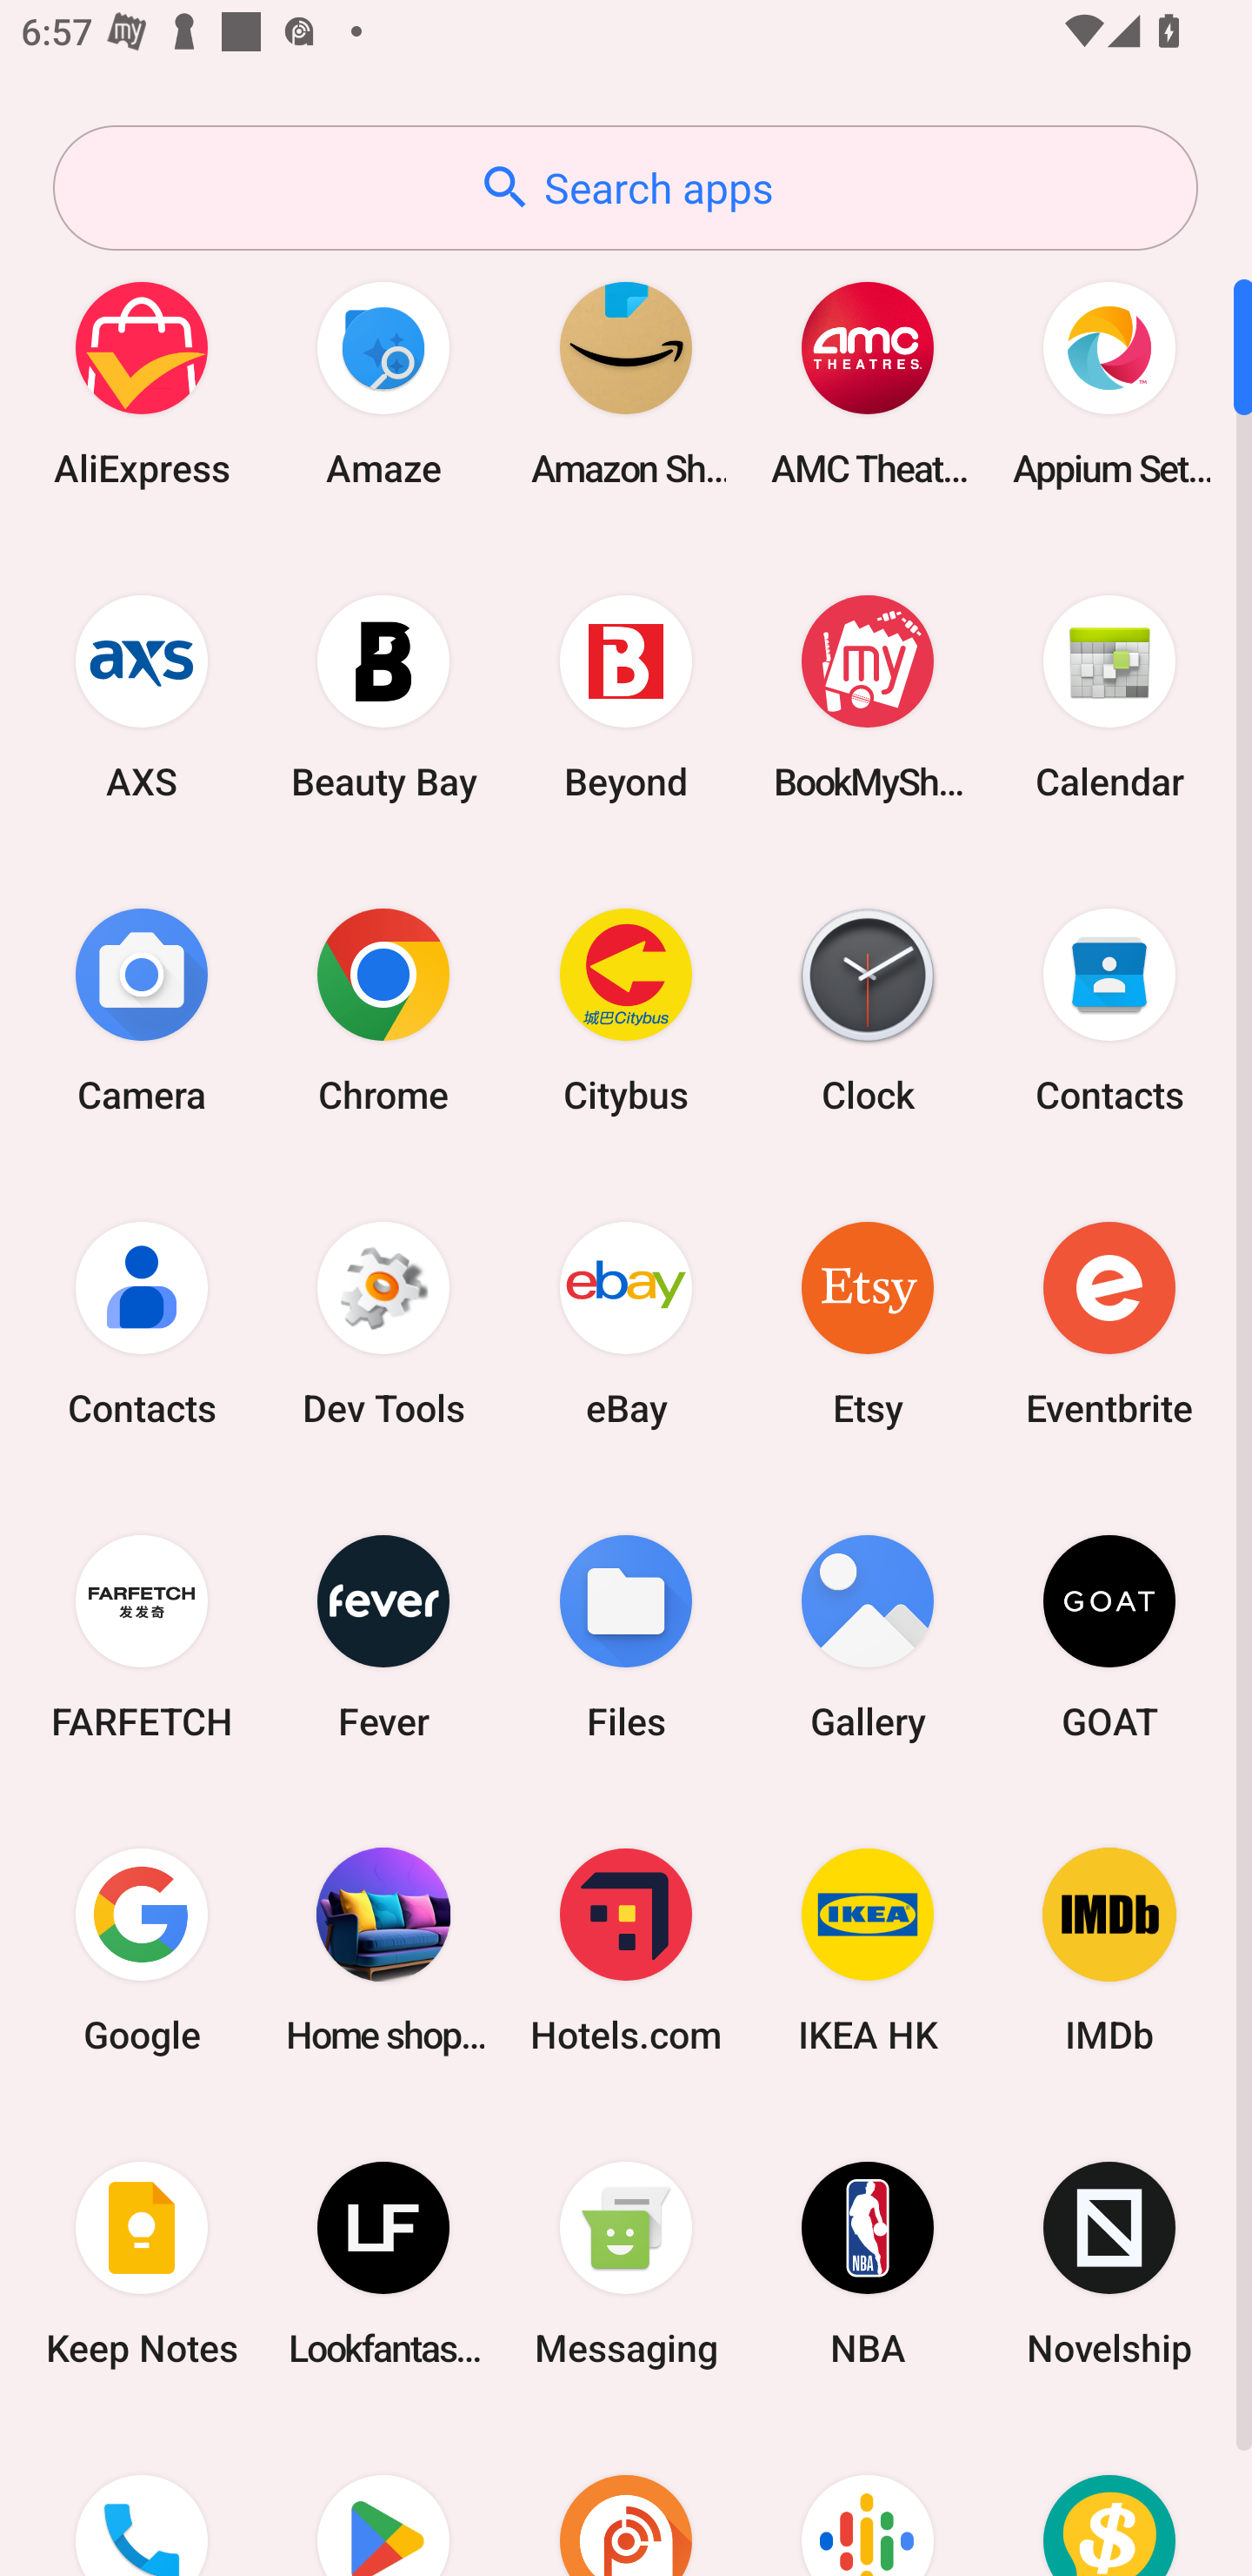 This screenshot has width=1252, height=2576. What do you see at coordinates (142, 2499) in the screenshot?
I see `Phone` at bounding box center [142, 2499].